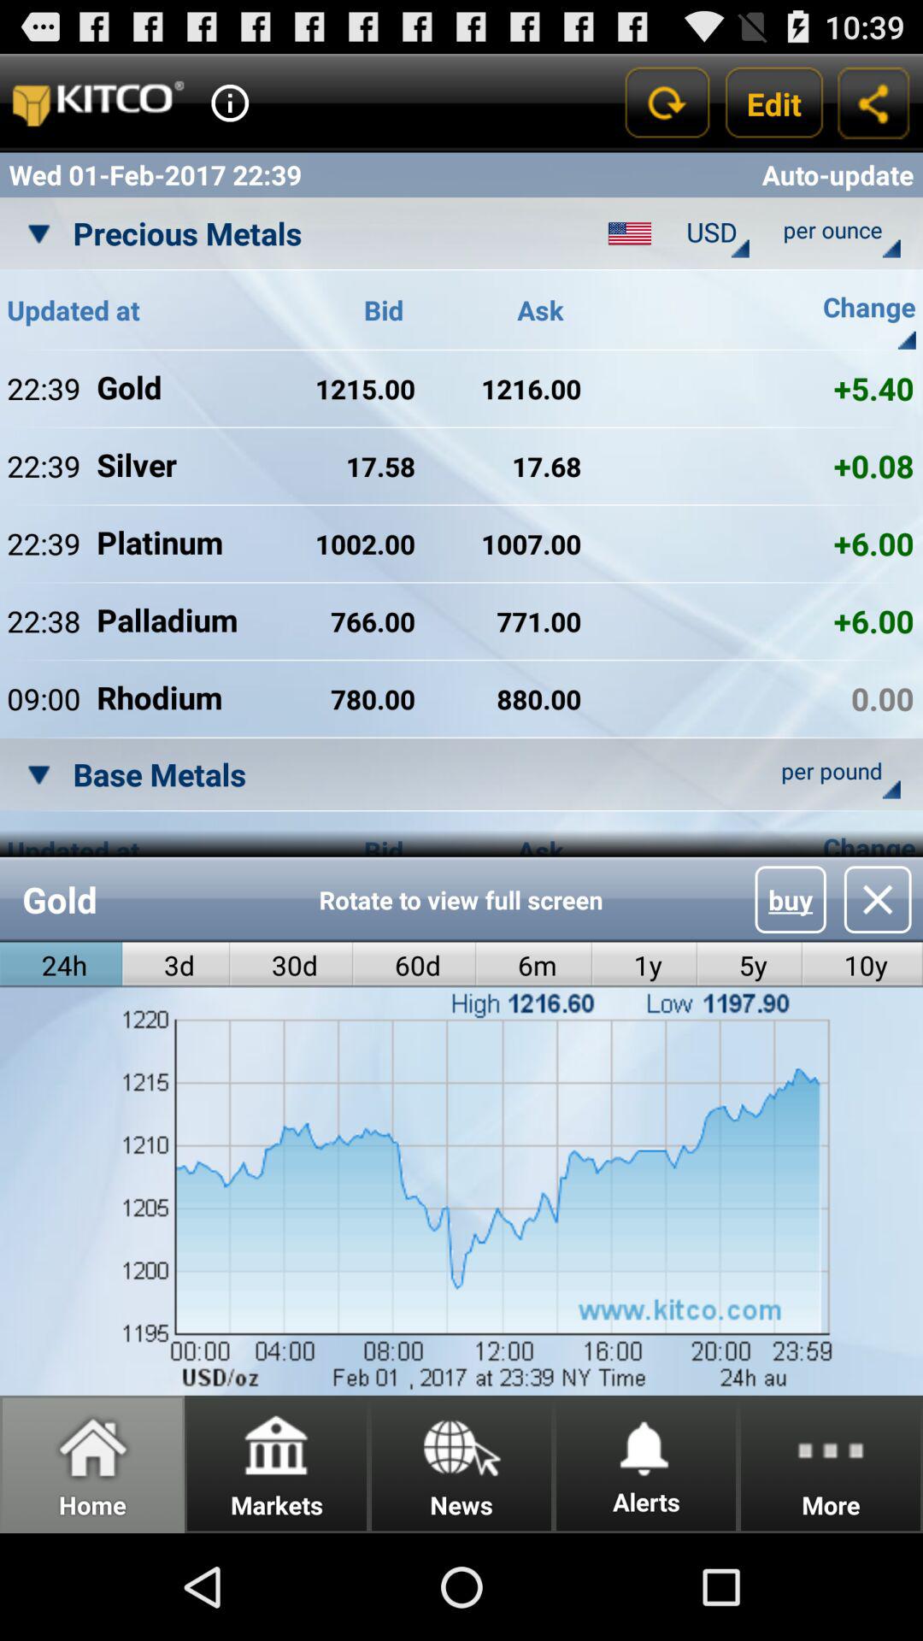  What do you see at coordinates (533, 964) in the screenshot?
I see `turn off 6m item` at bounding box center [533, 964].